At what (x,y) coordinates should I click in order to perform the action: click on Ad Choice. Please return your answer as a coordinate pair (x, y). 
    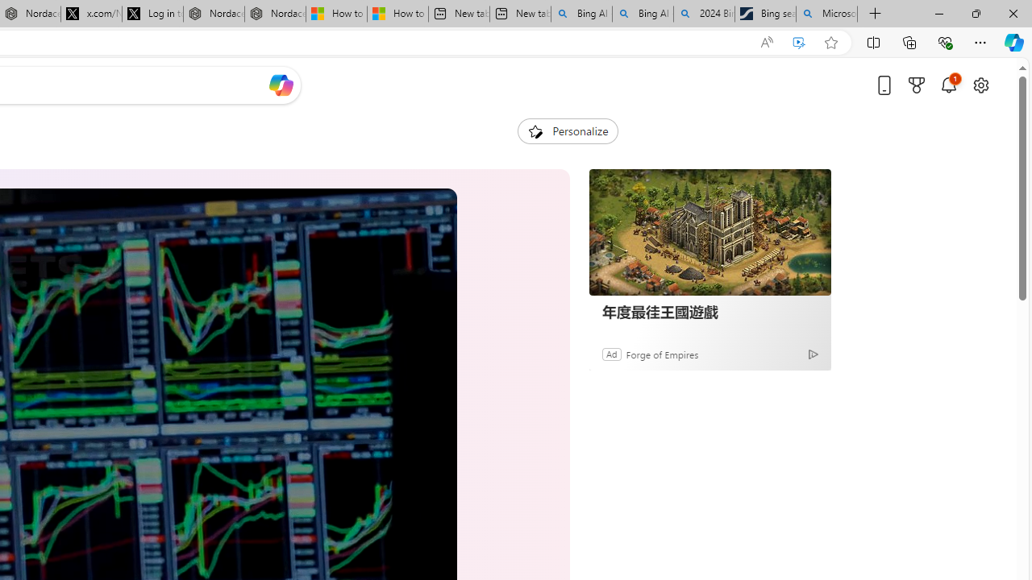
    Looking at the image, I should click on (813, 354).